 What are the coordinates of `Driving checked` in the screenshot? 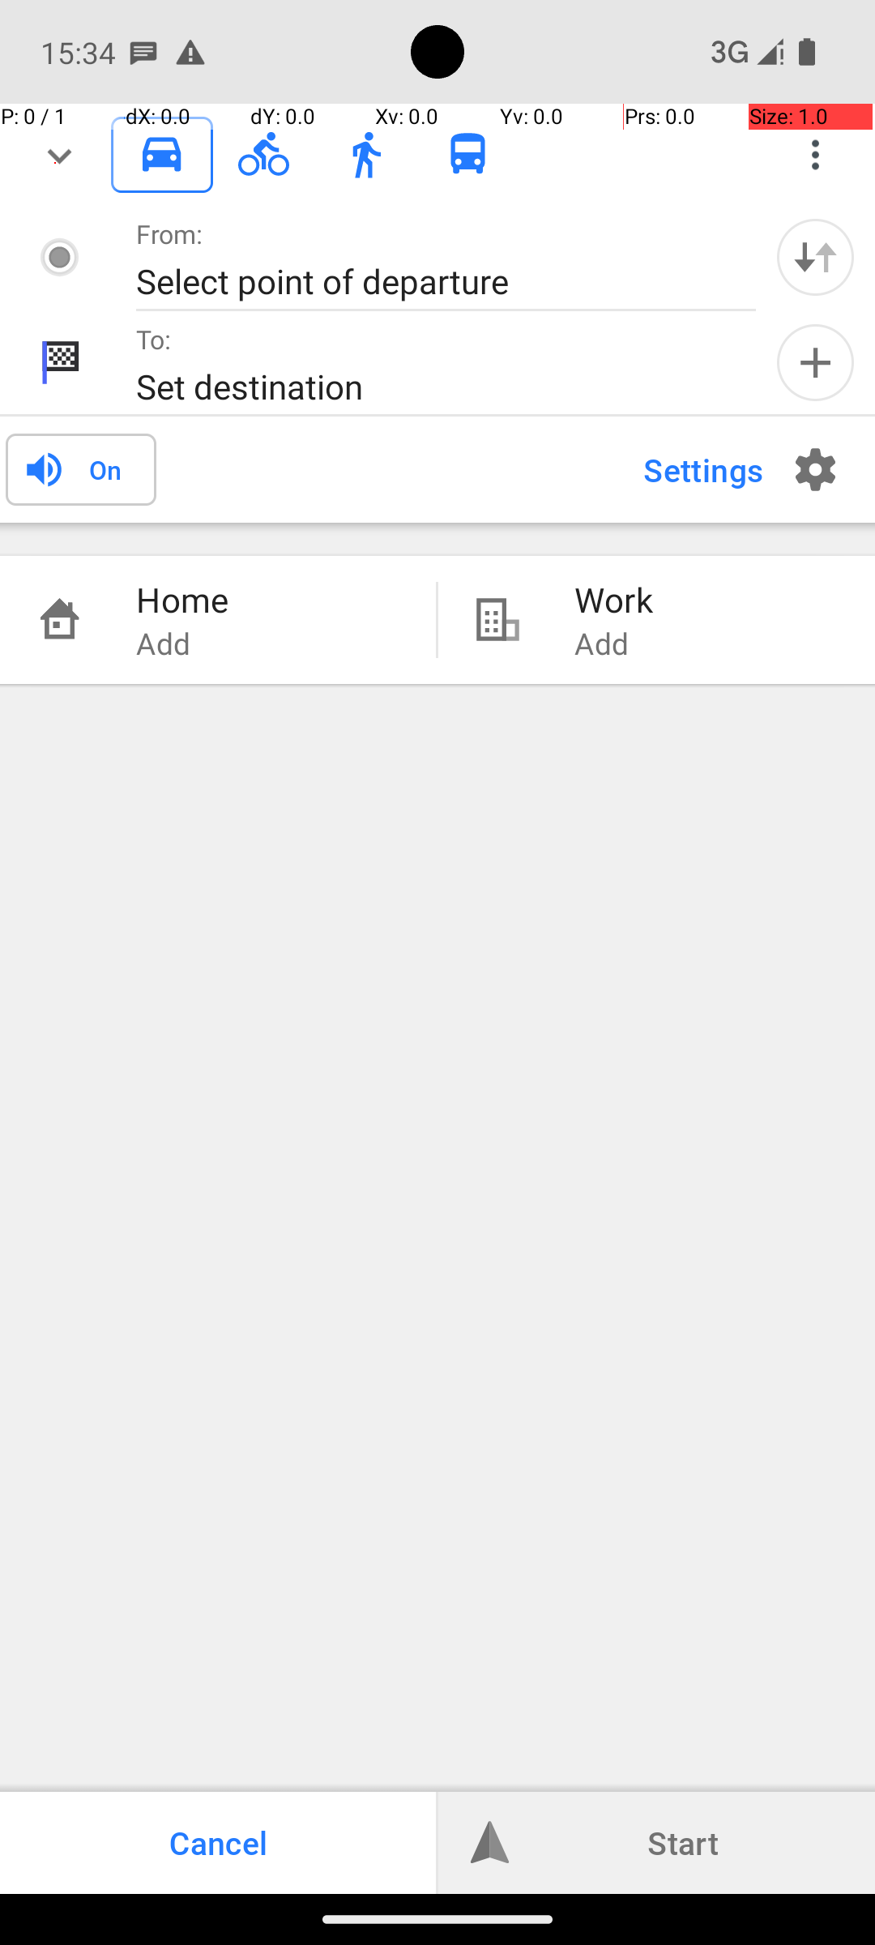 It's located at (162, 154).